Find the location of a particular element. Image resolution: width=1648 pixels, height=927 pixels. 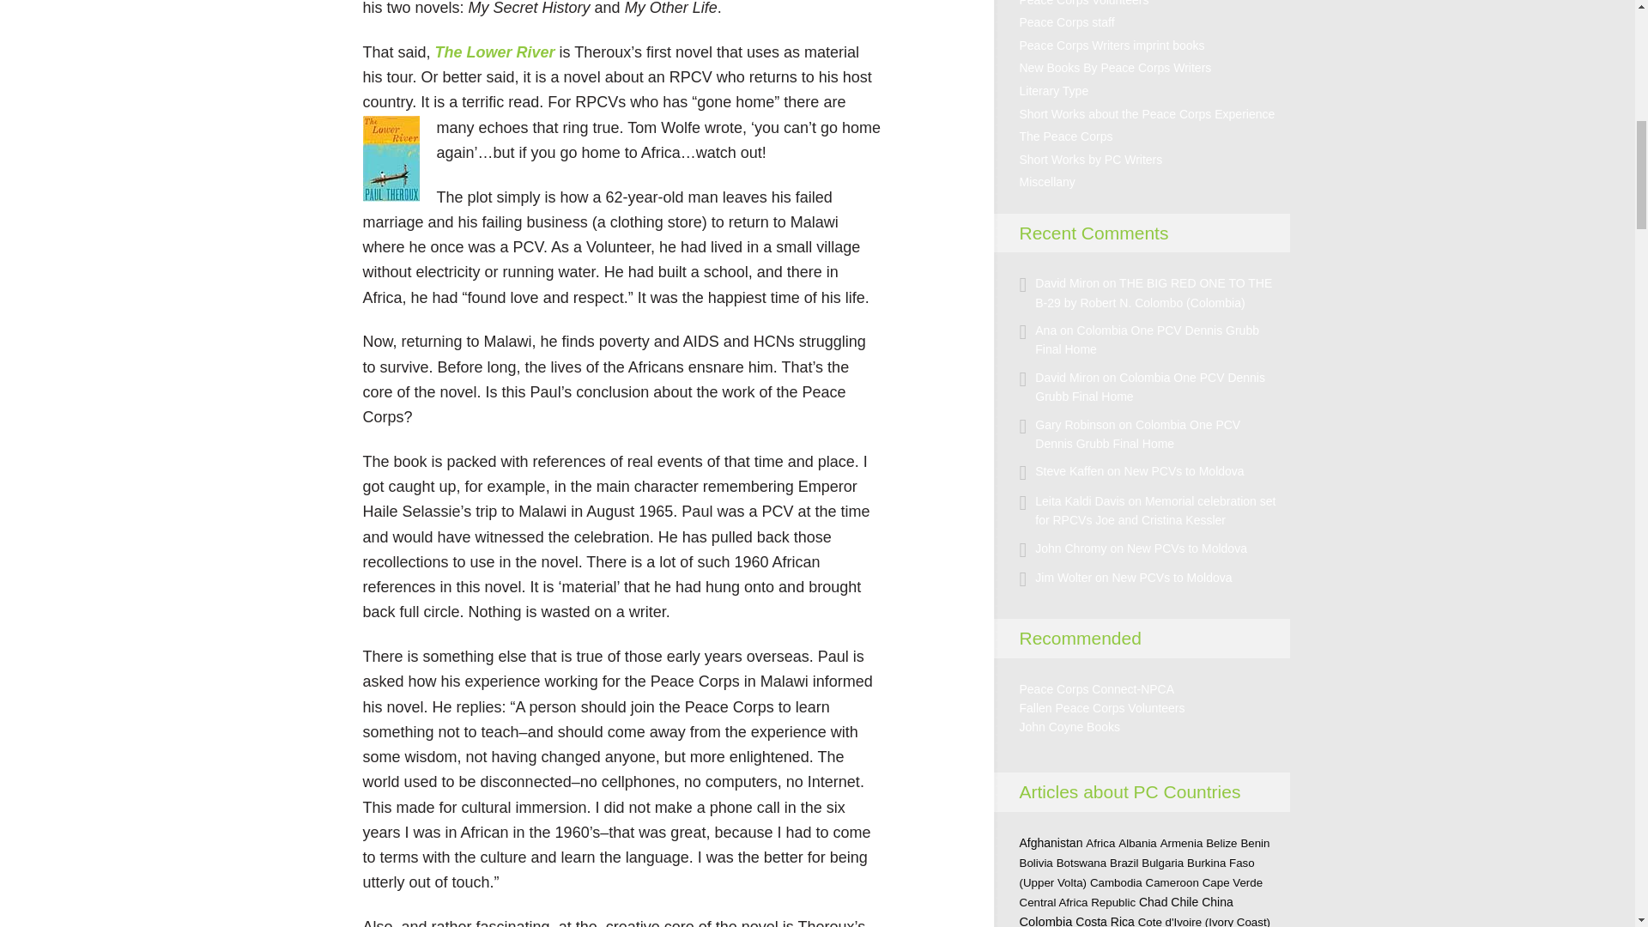

3 topics is located at coordinates (1137, 843).